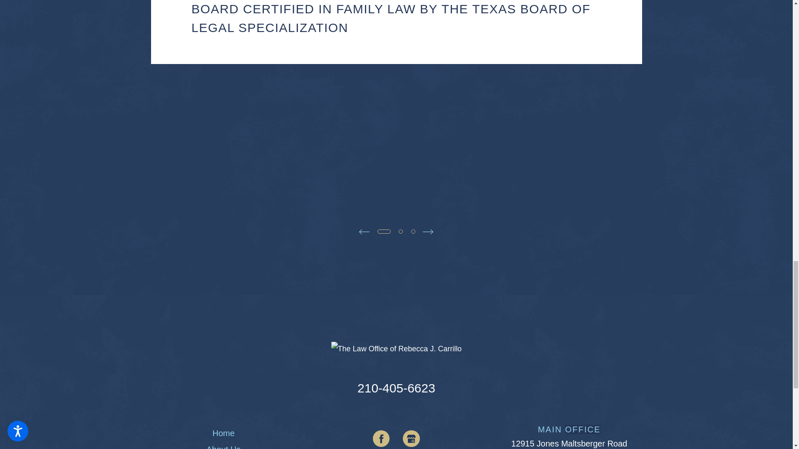 The height and width of the screenshot is (449, 799). What do you see at coordinates (140, 165) in the screenshot?
I see `2018 client champion gold martindale Hubbell` at bounding box center [140, 165].